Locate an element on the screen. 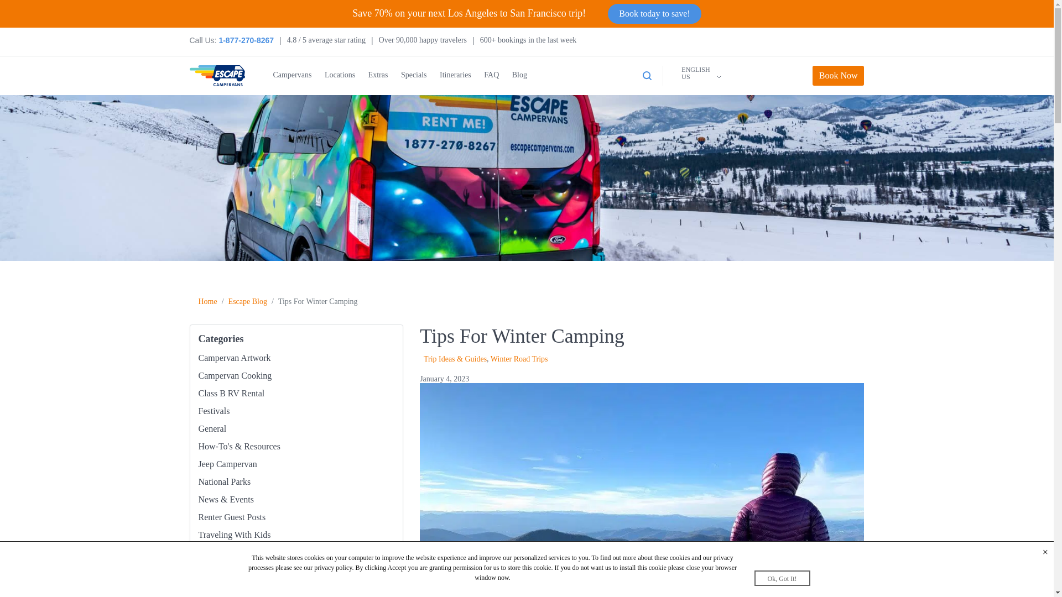 This screenshot has width=1062, height=597. FAQ is located at coordinates (491, 75).